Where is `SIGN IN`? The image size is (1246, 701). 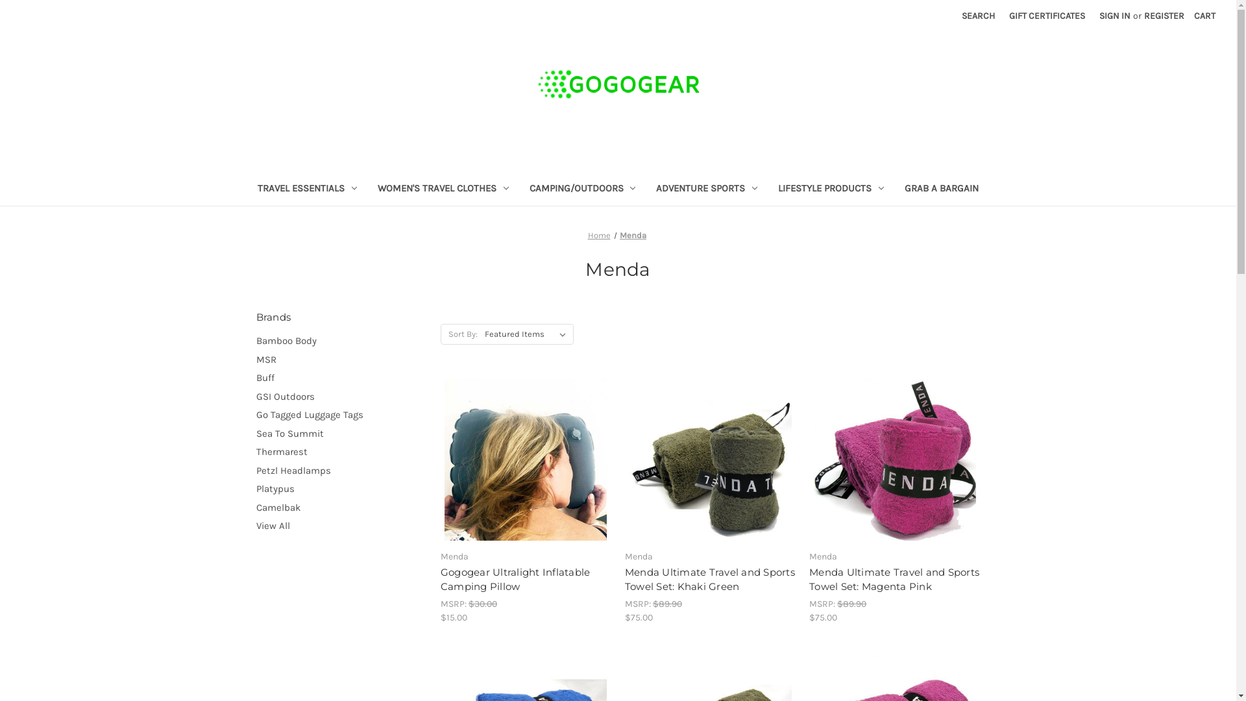
SIGN IN is located at coordinates (1115, 16).